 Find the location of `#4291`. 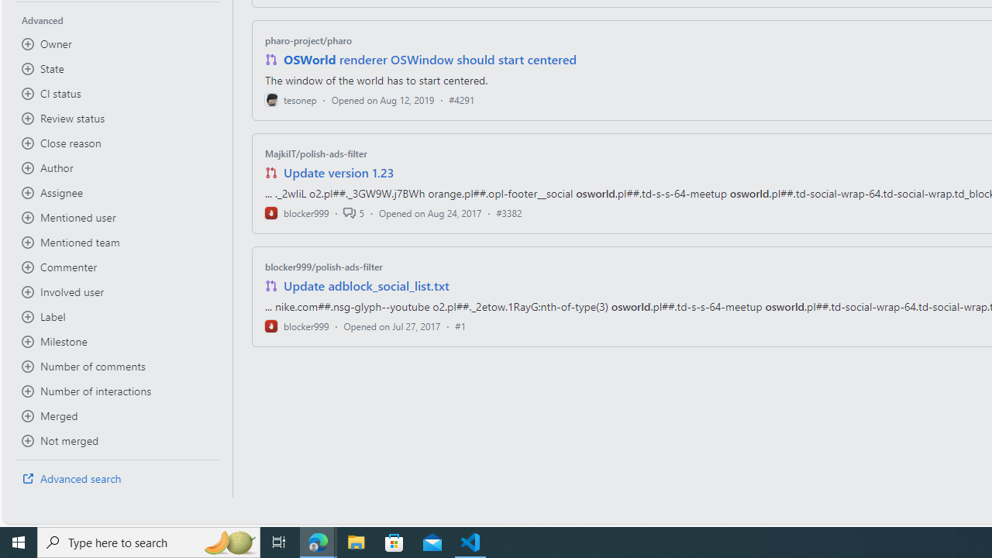

#4291 is located at coordinates (462, 99).